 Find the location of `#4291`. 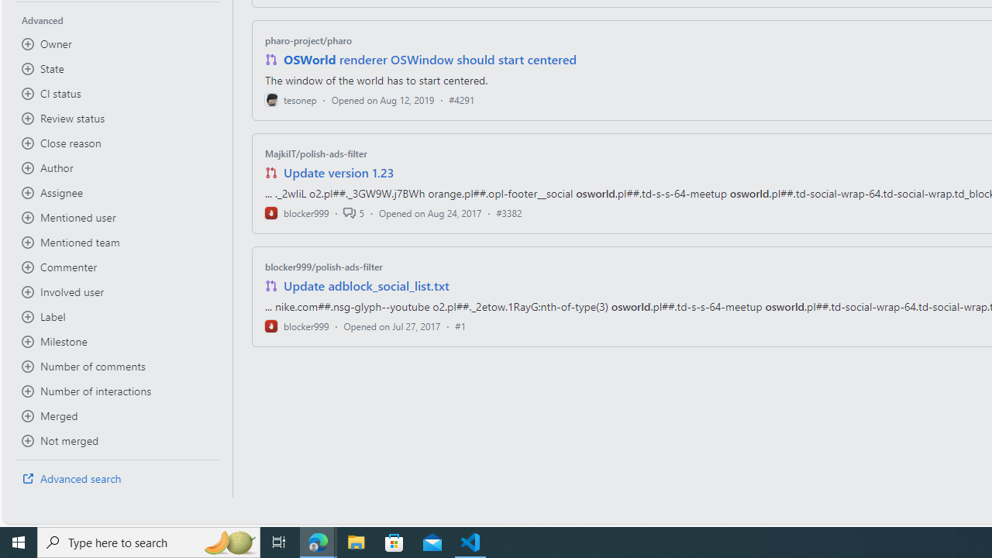

#4291 is located at coordinates (462, 99).